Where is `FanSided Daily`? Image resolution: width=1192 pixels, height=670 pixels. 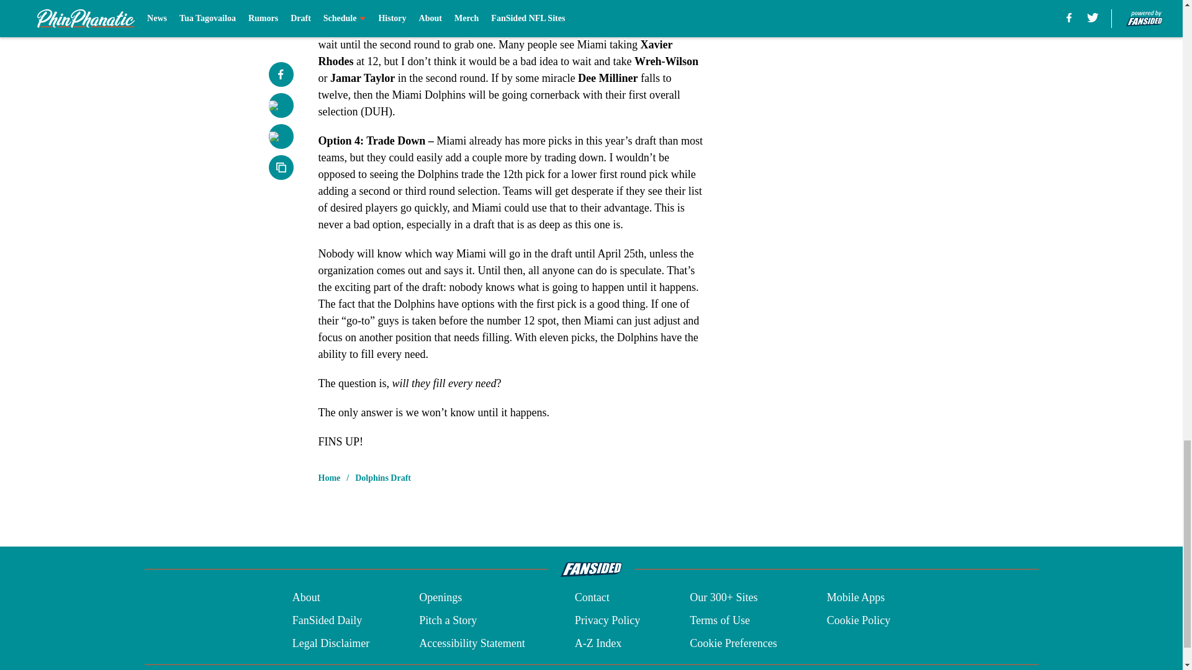
FanSided Daily is located at coordinates (327, 620).